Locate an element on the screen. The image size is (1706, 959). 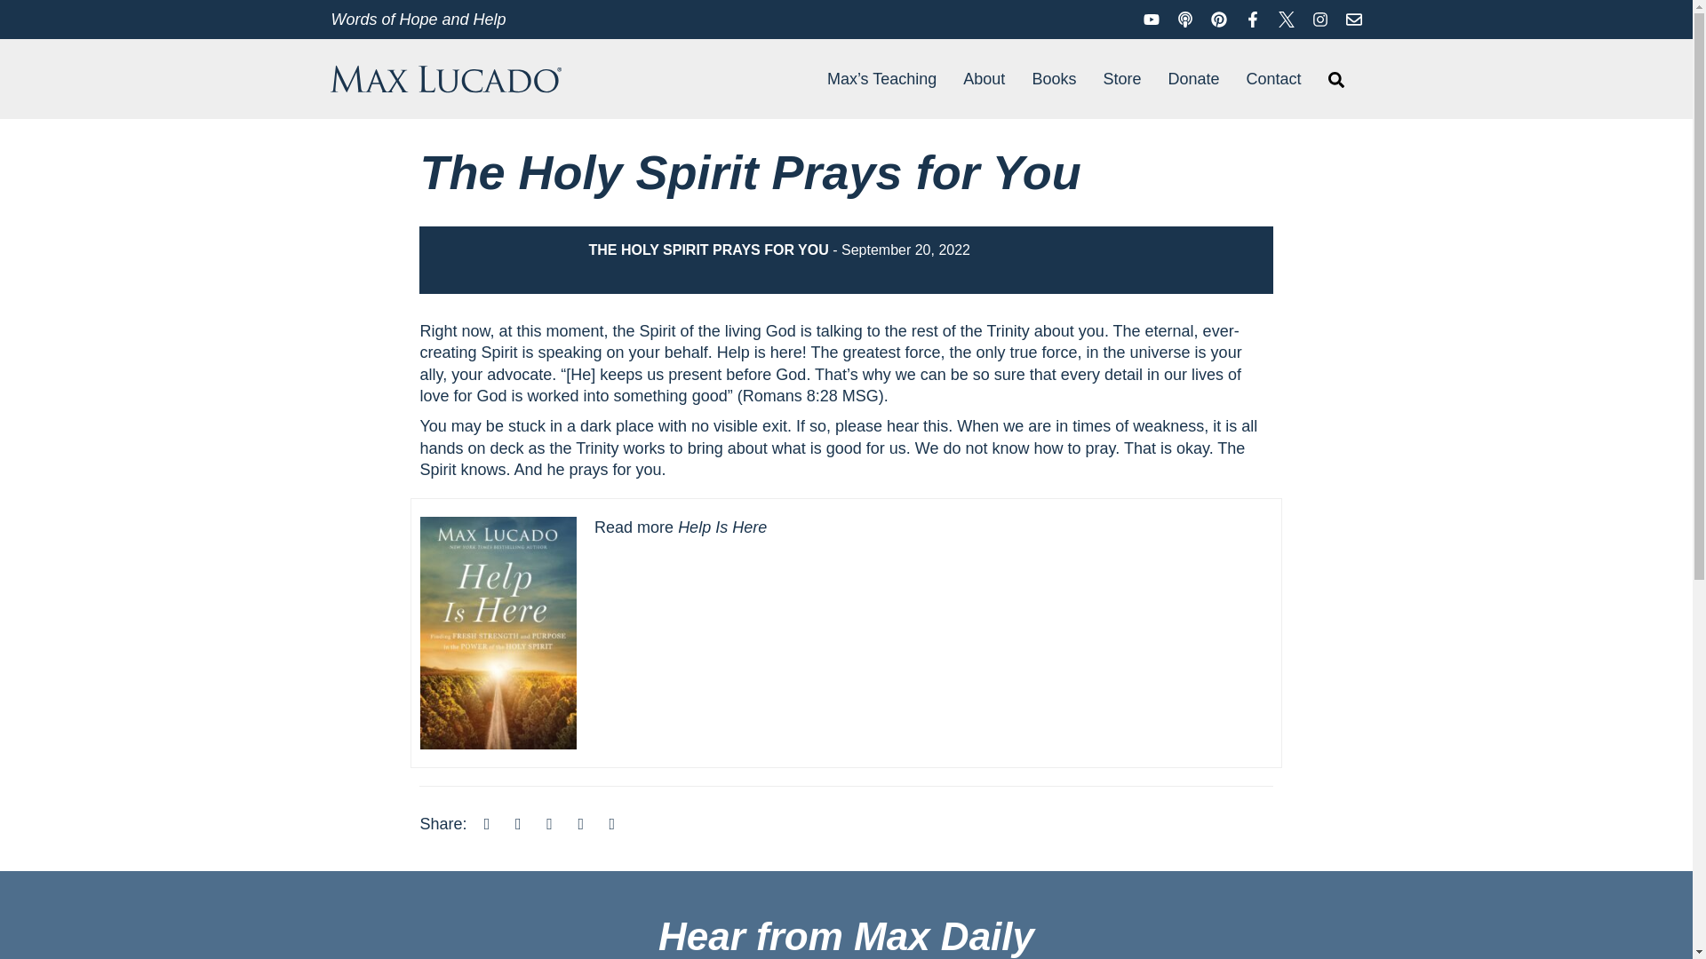
Share via Facebook is located at coordinates (487, 824).